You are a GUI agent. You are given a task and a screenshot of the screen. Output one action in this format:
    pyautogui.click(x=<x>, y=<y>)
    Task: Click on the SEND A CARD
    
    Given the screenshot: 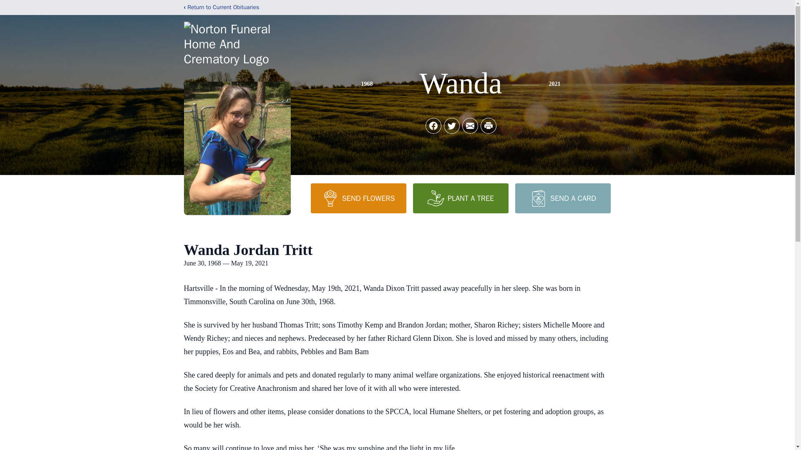 What is the action you would take?
    pyautogui.click(x=562, y=198)
    